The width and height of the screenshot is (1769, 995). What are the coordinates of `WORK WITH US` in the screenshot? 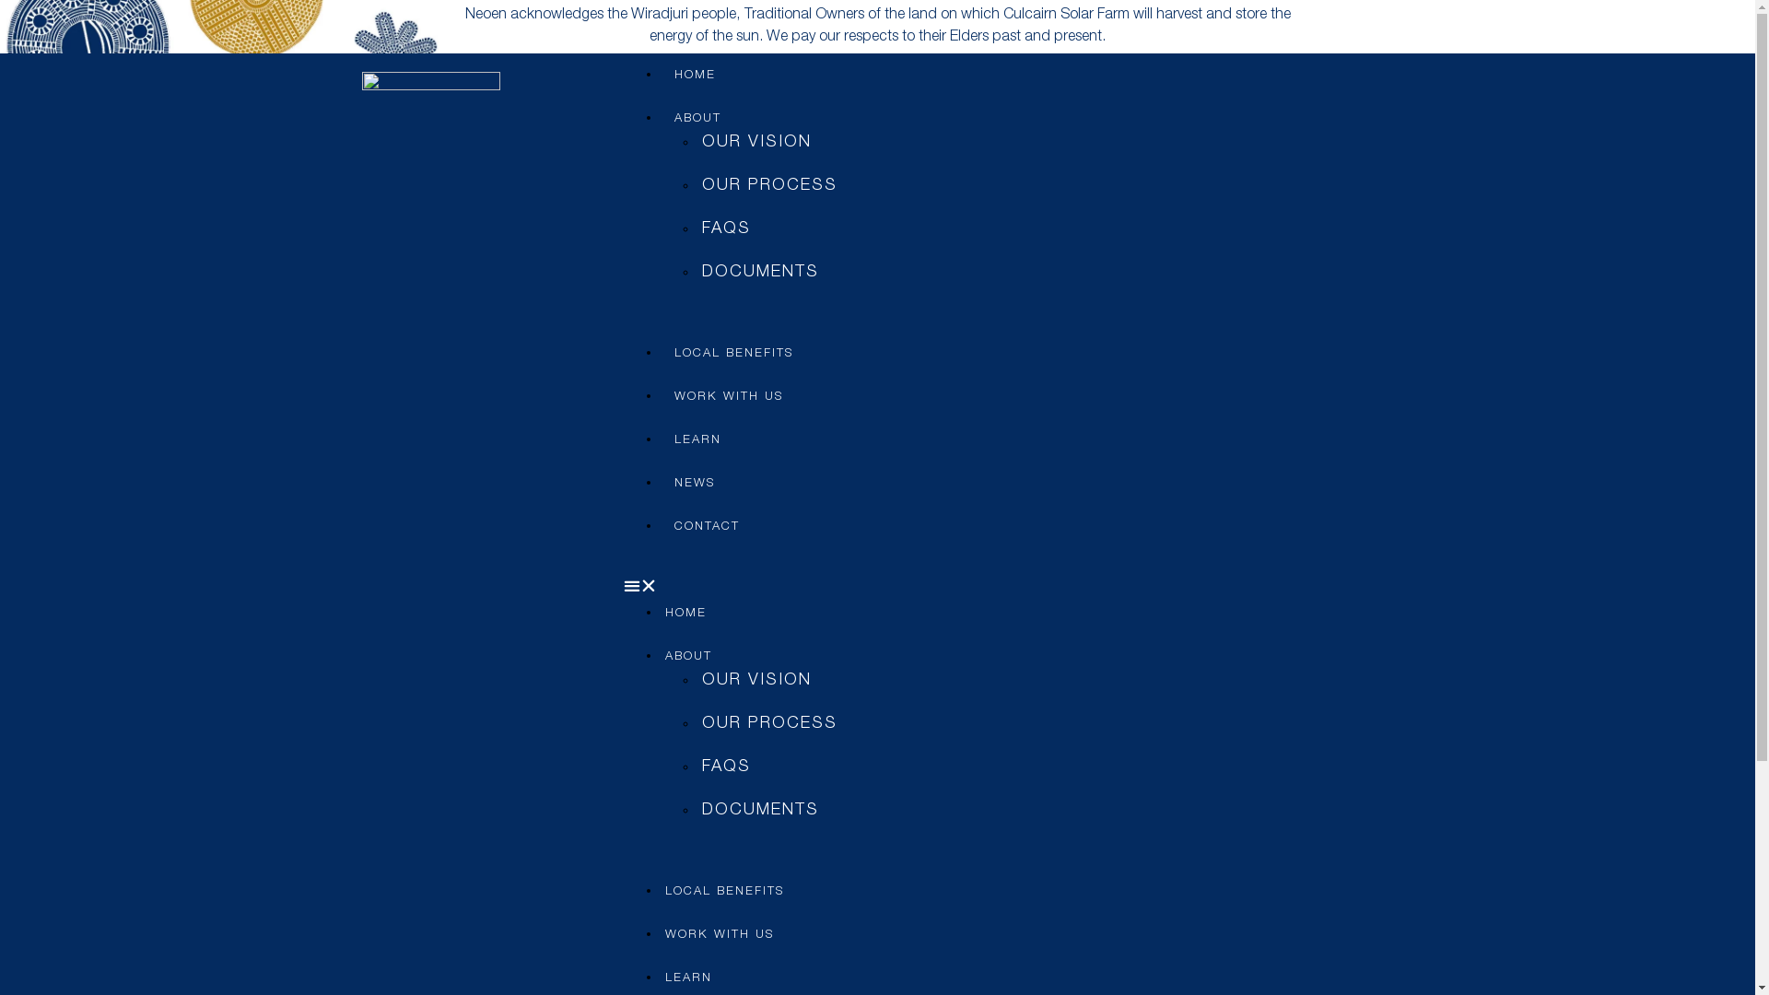 It's located at (720, 936).